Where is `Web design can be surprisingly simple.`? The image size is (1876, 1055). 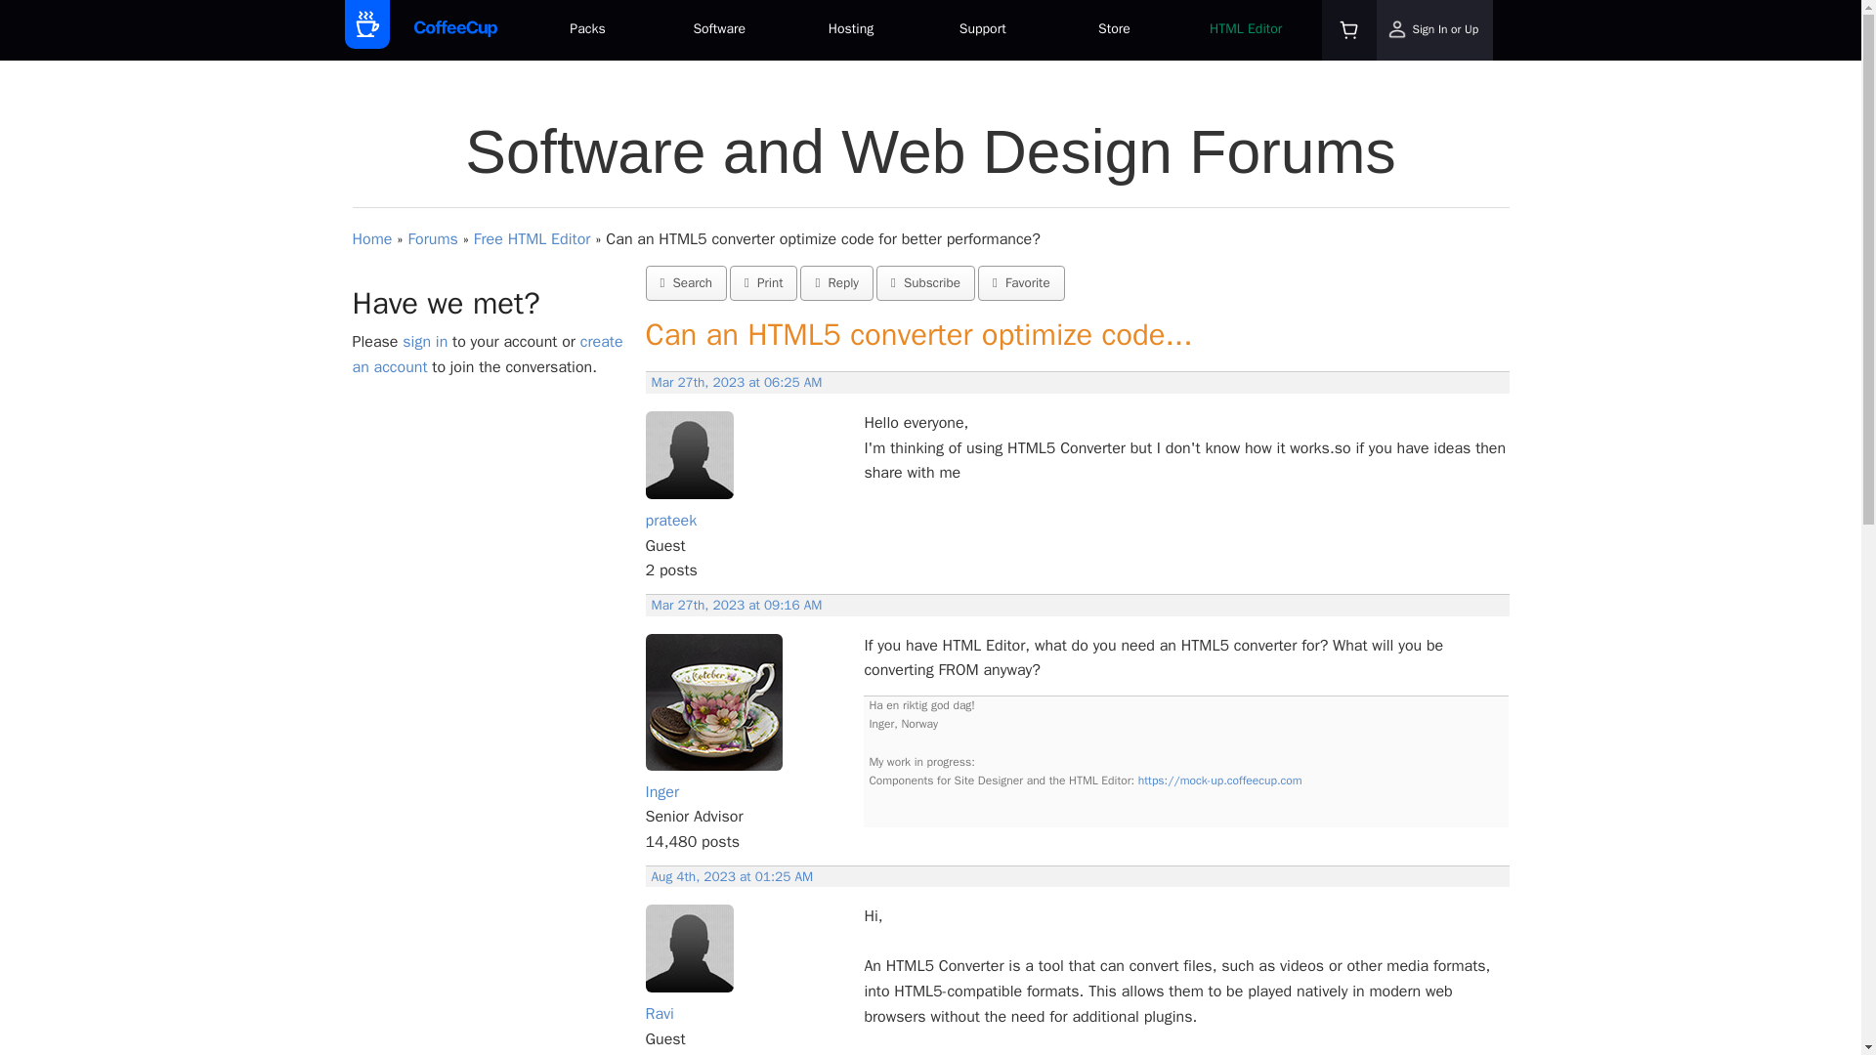 Web design can be surprisingly simple. is located at coordinates (719, 30).